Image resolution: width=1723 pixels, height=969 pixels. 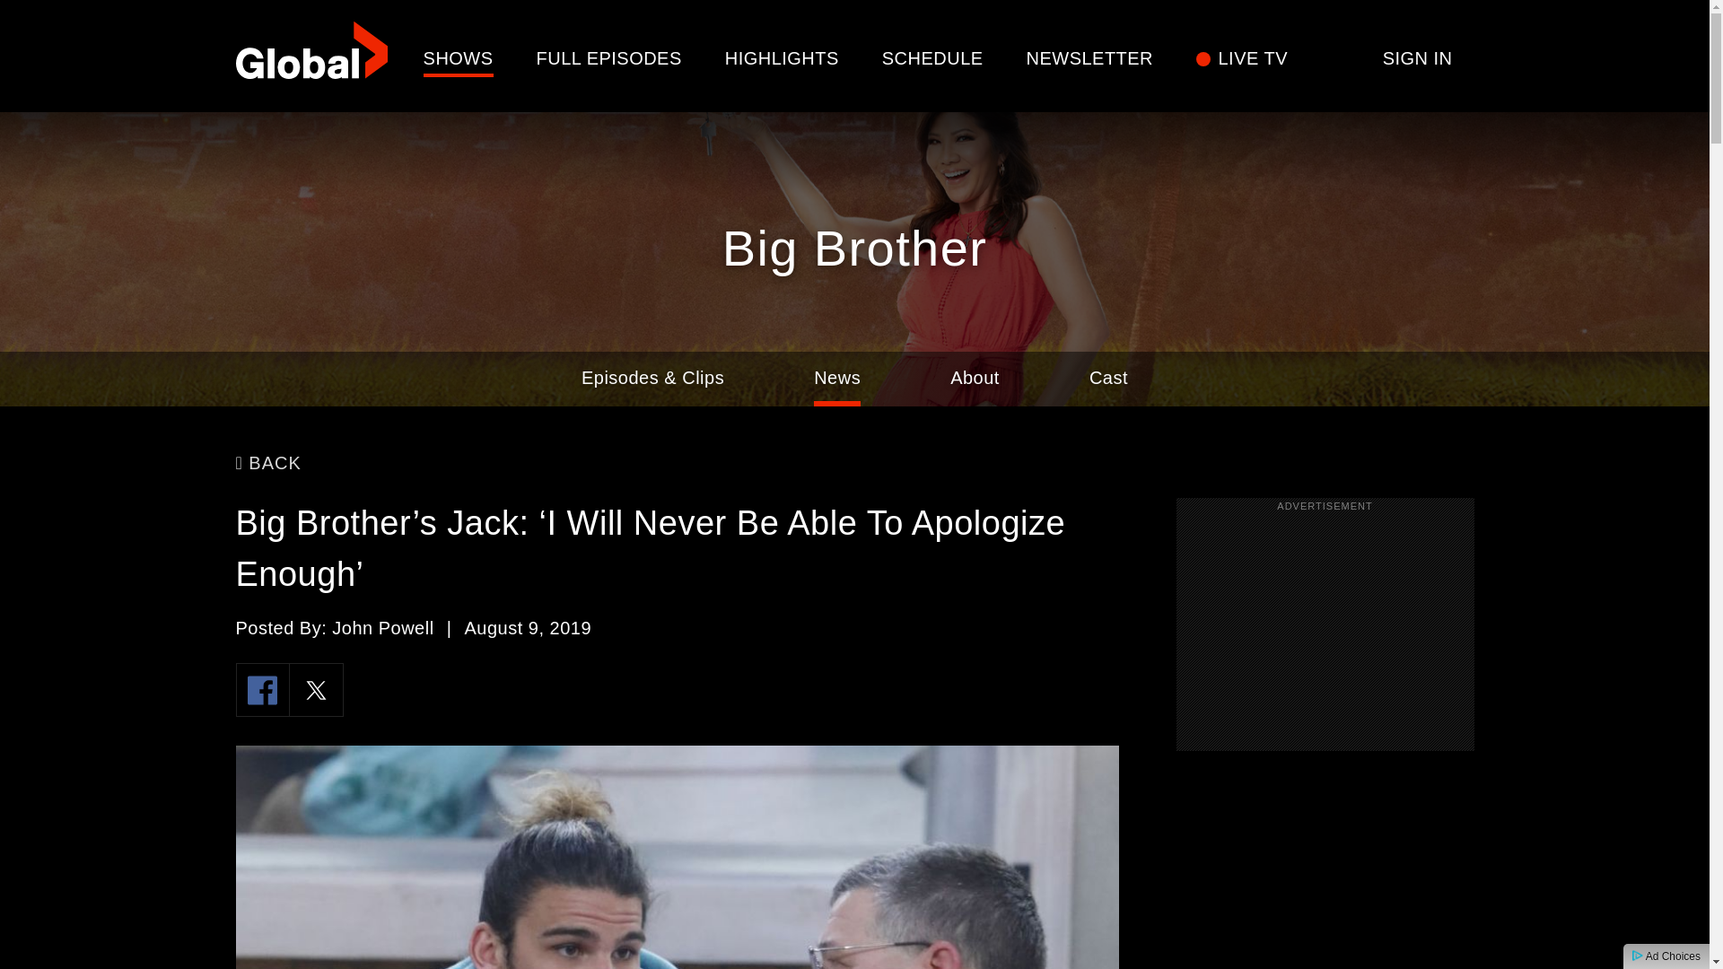 I want to click on Highlights, so click(x=783, y=57).